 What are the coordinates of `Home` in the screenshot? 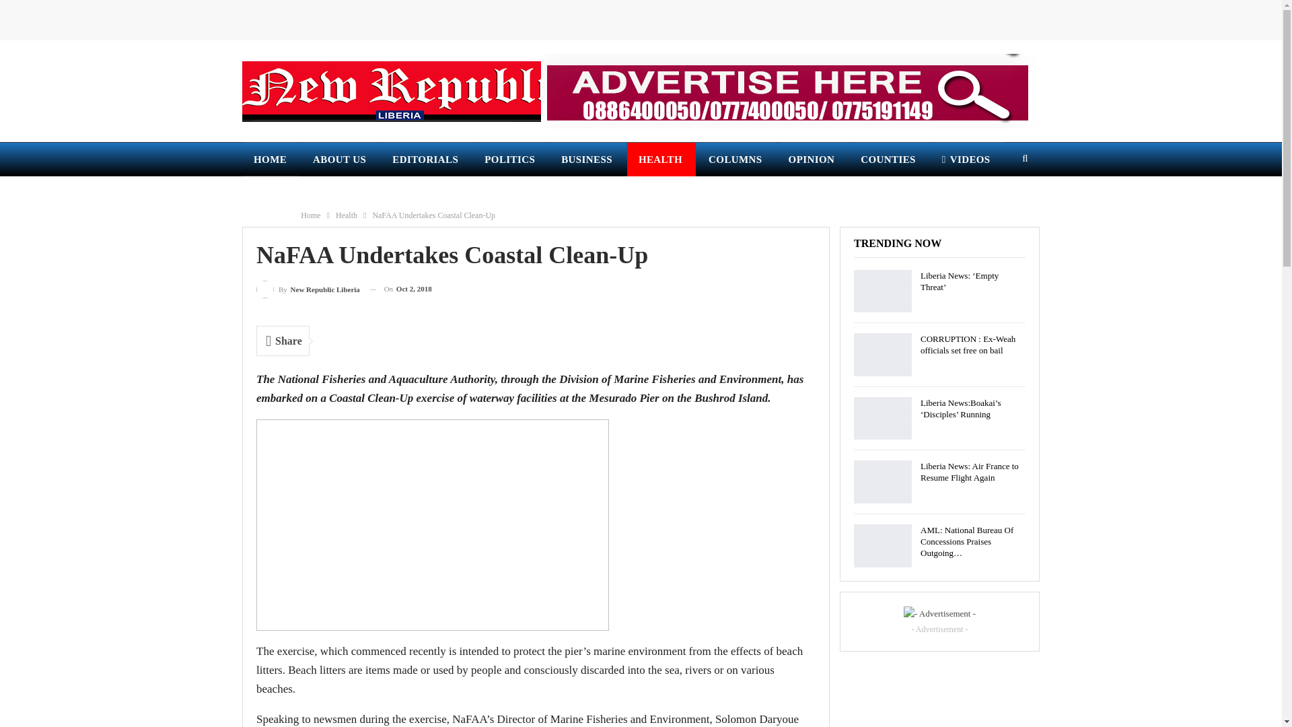 It's located at (311, 215).